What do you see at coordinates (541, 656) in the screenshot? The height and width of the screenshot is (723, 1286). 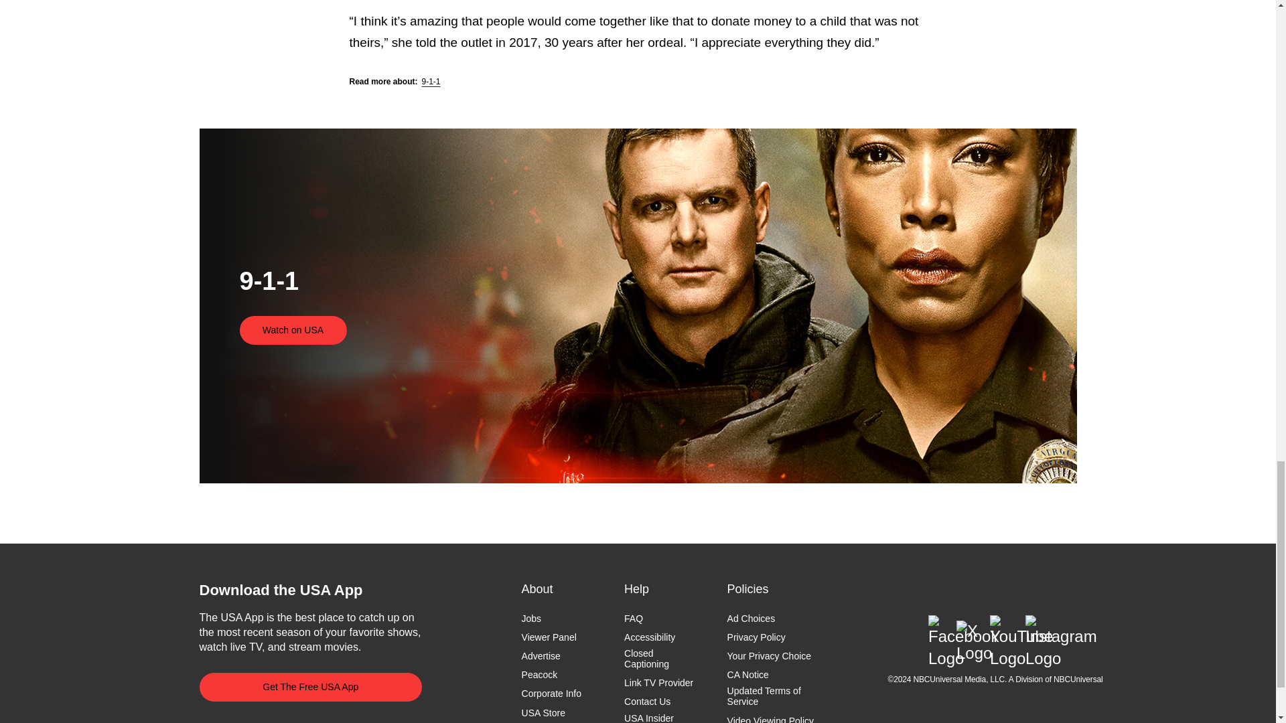 I see `Advertise` at bounding box center [541, 656].